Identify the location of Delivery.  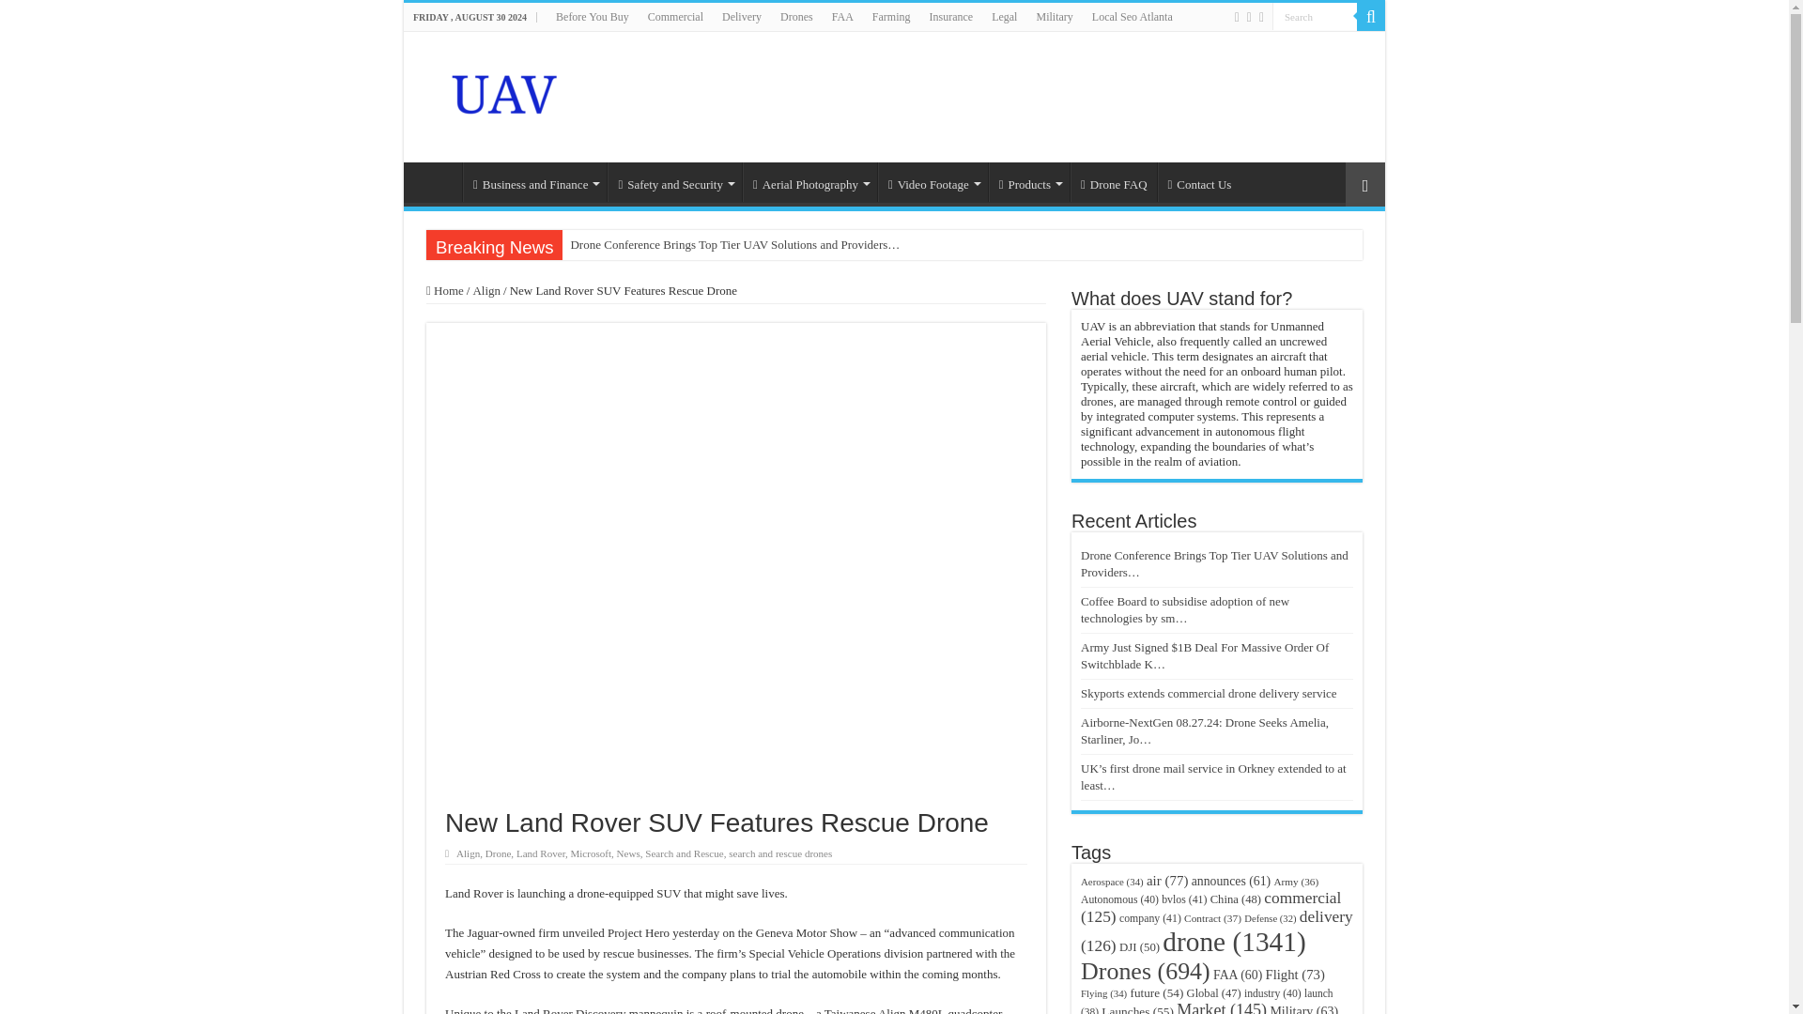
(742, 17).